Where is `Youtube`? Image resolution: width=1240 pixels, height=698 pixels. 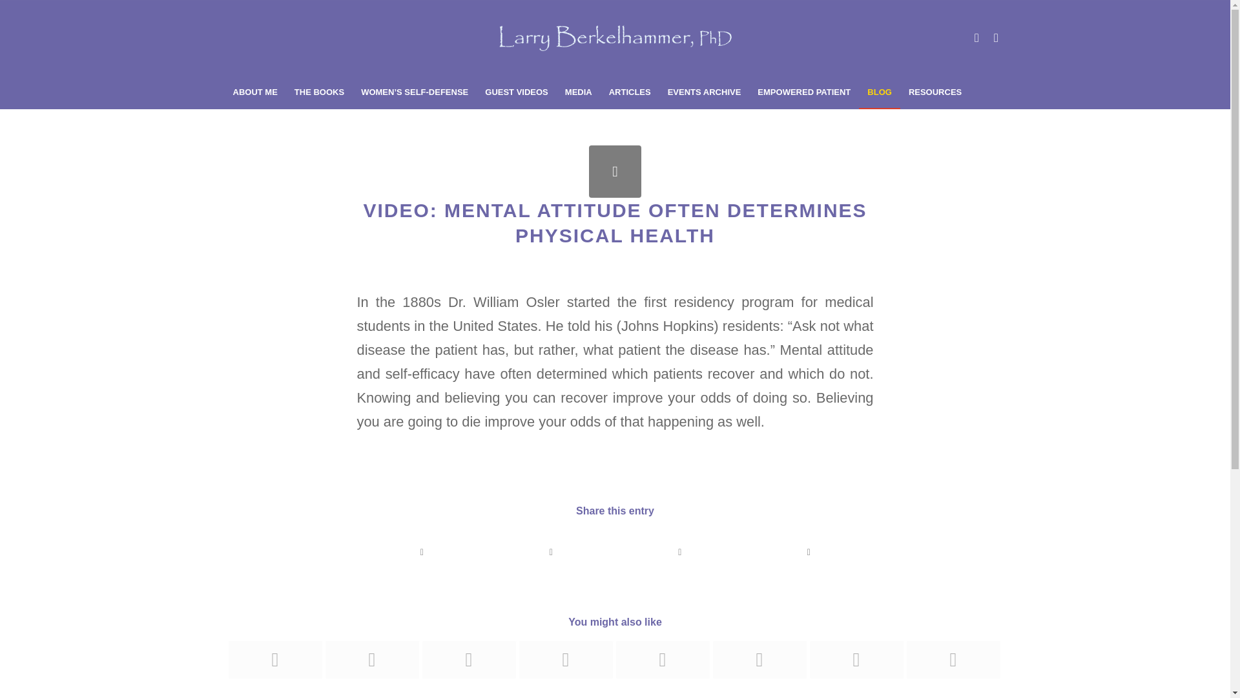
Youtube is located at coordinates (976, 38).